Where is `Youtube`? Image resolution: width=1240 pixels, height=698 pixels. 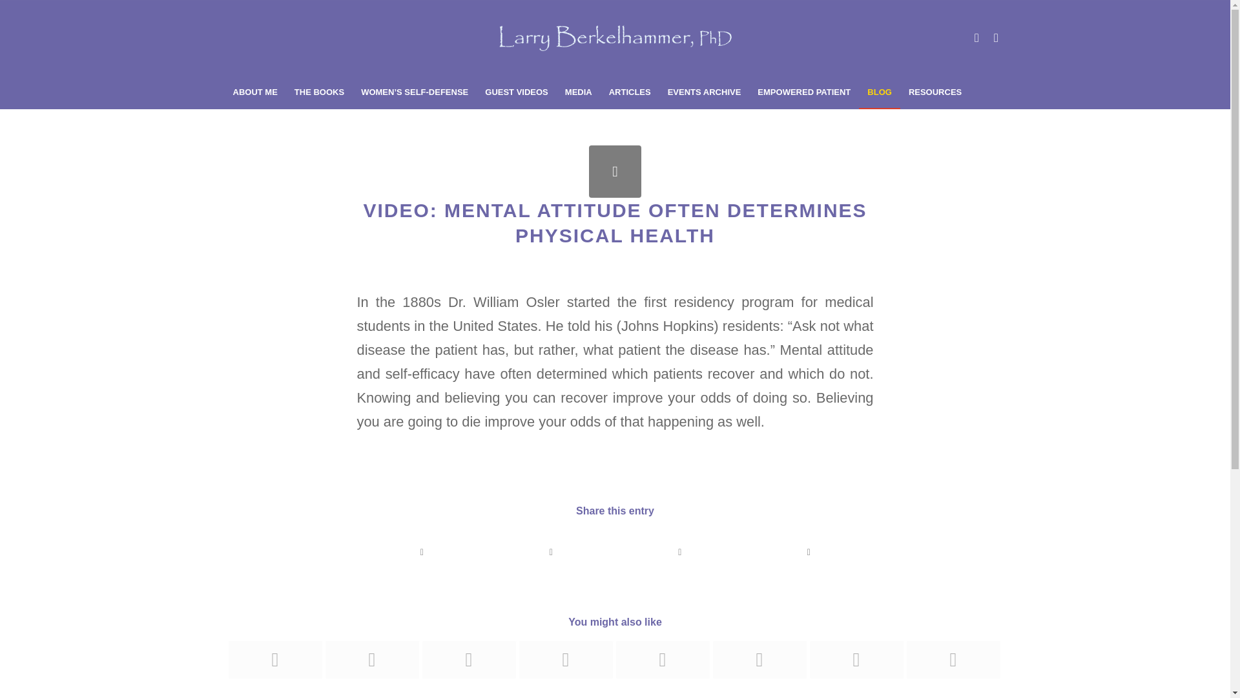
Youtube is located at coordinates (976, 38).